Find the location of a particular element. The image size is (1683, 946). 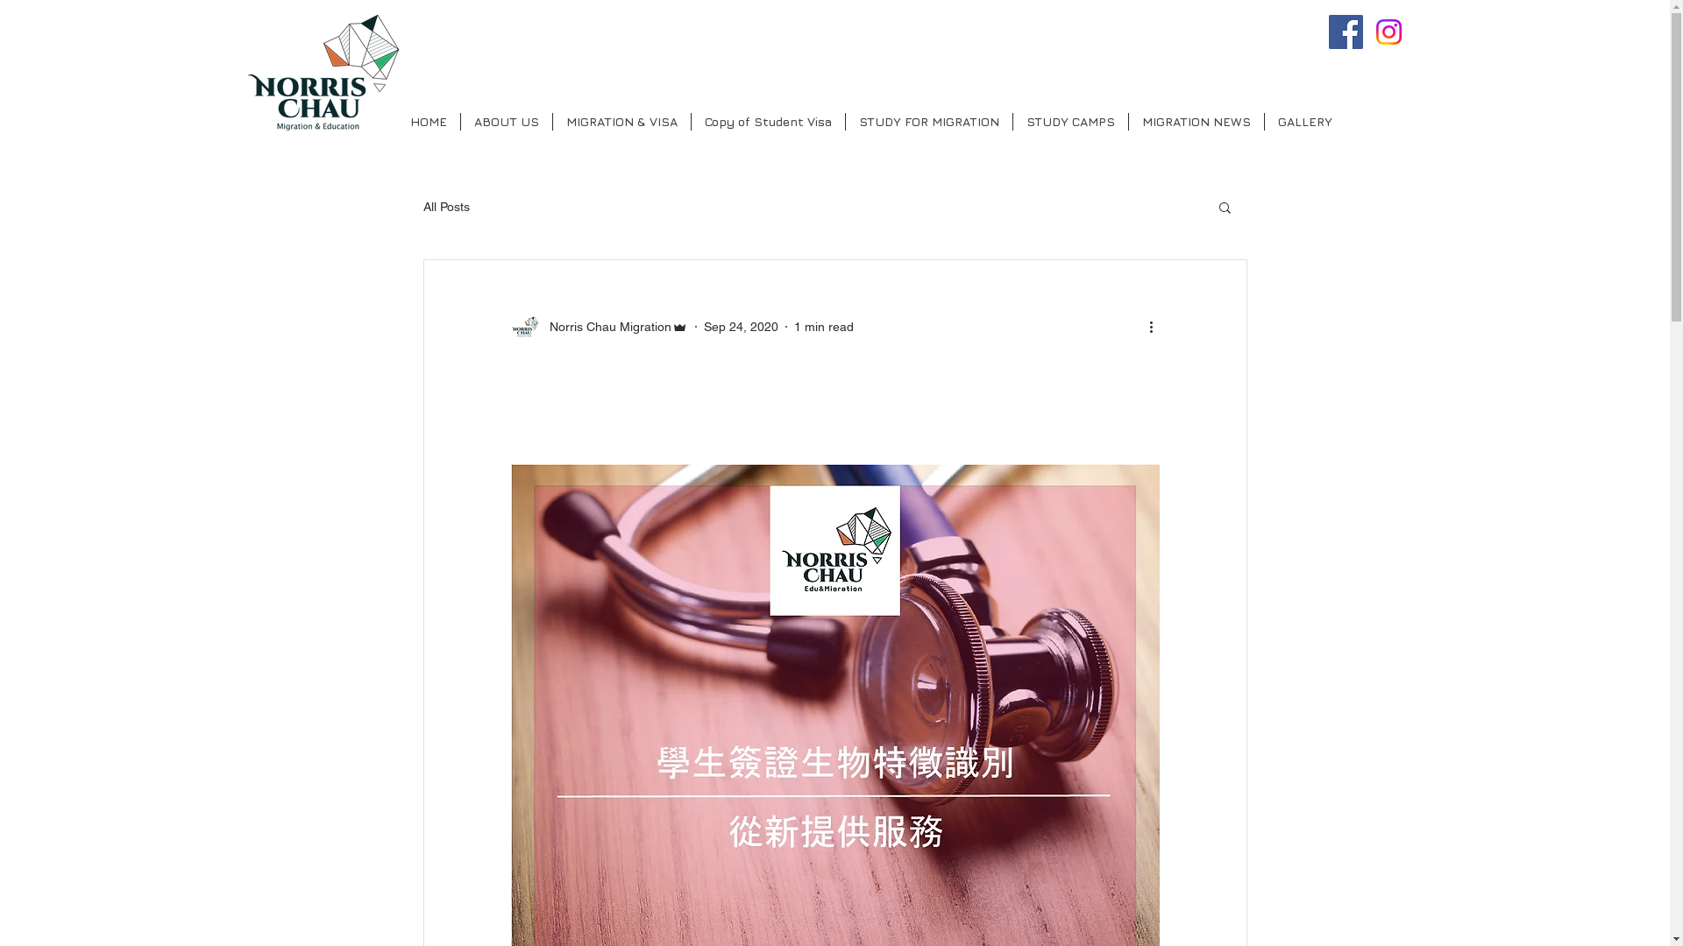

GALLERY is located at coordinates (1304, 122).